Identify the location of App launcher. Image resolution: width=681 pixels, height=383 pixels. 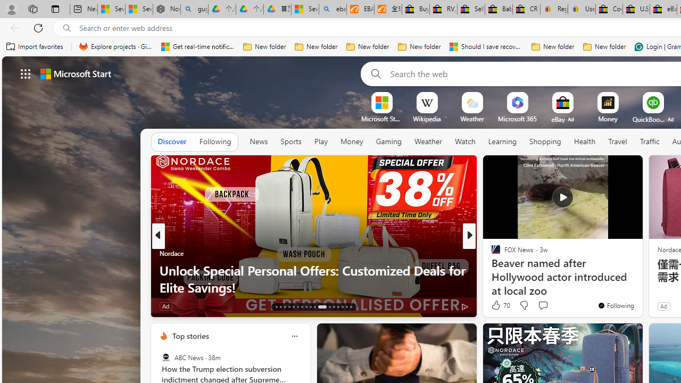
(26, 73).